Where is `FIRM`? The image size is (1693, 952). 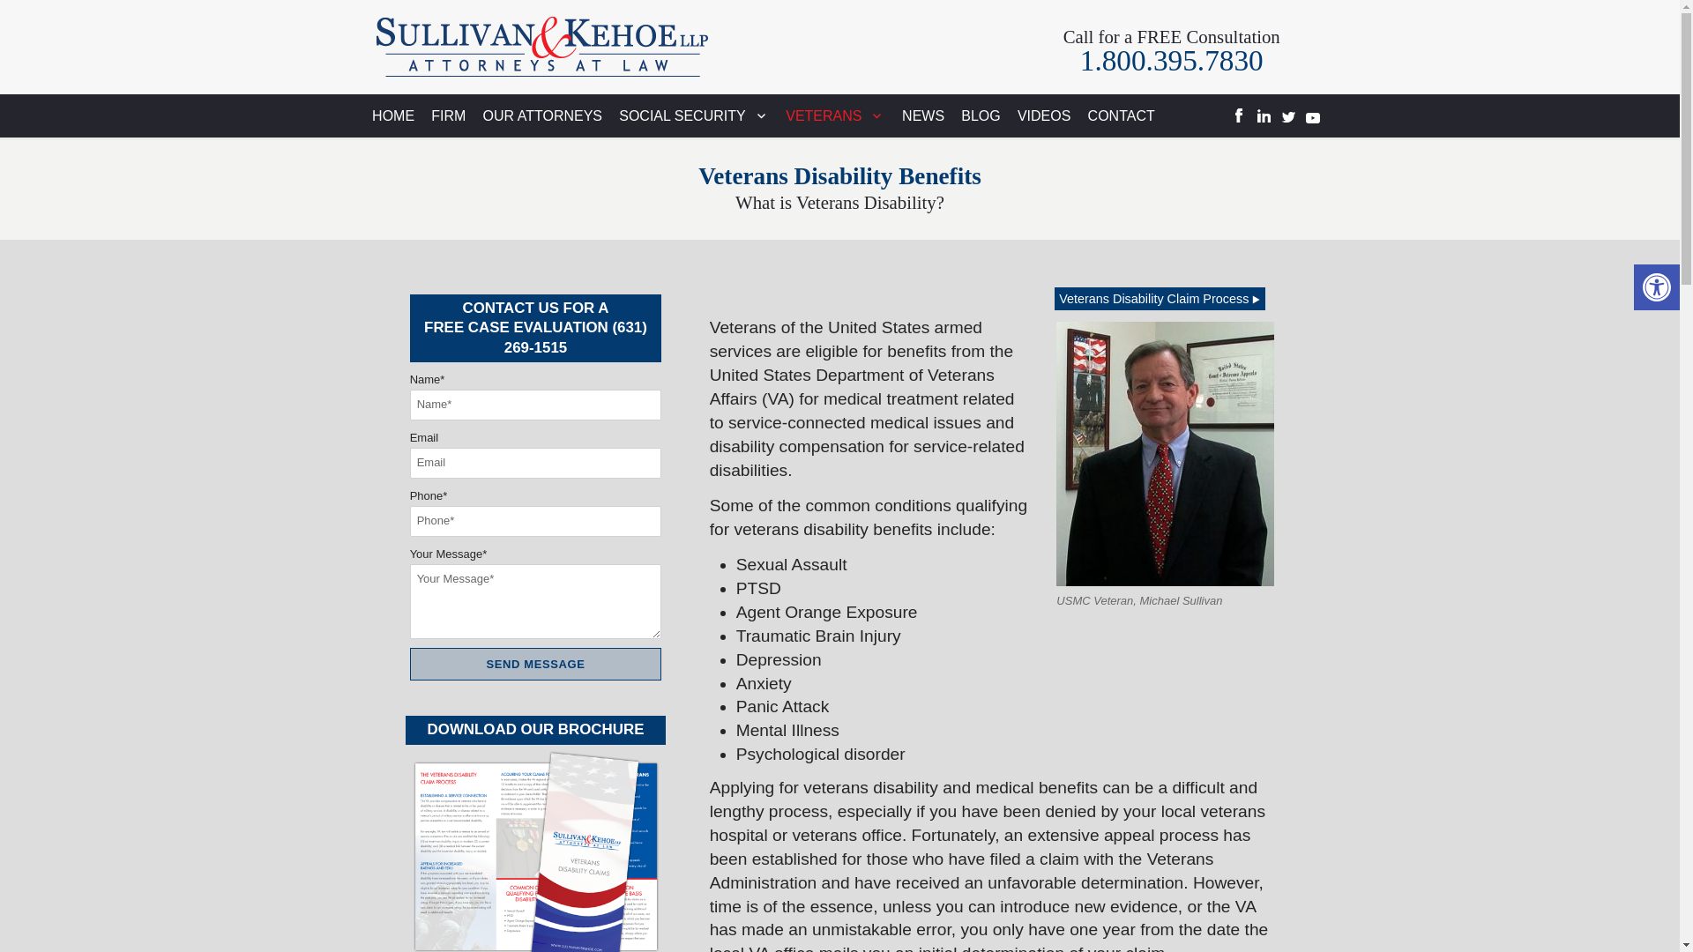 FIRM is located at coordinates (448, 115).